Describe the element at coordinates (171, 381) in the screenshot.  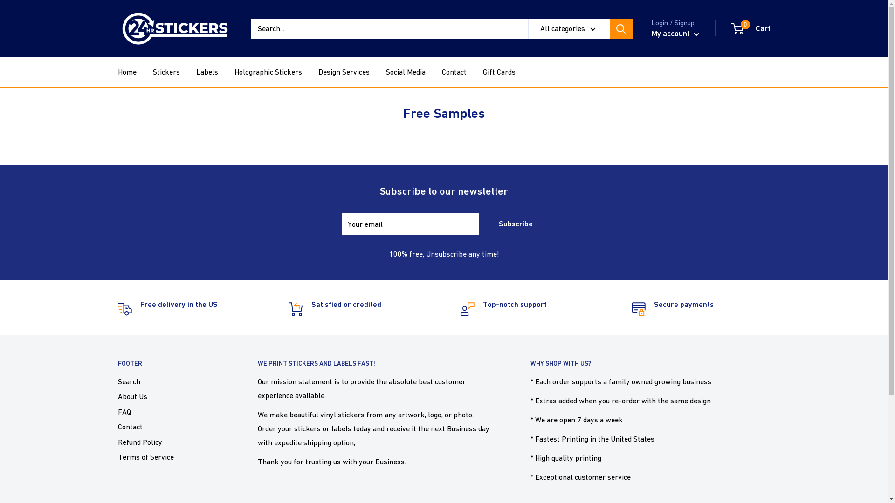
I see `Search` at that location.